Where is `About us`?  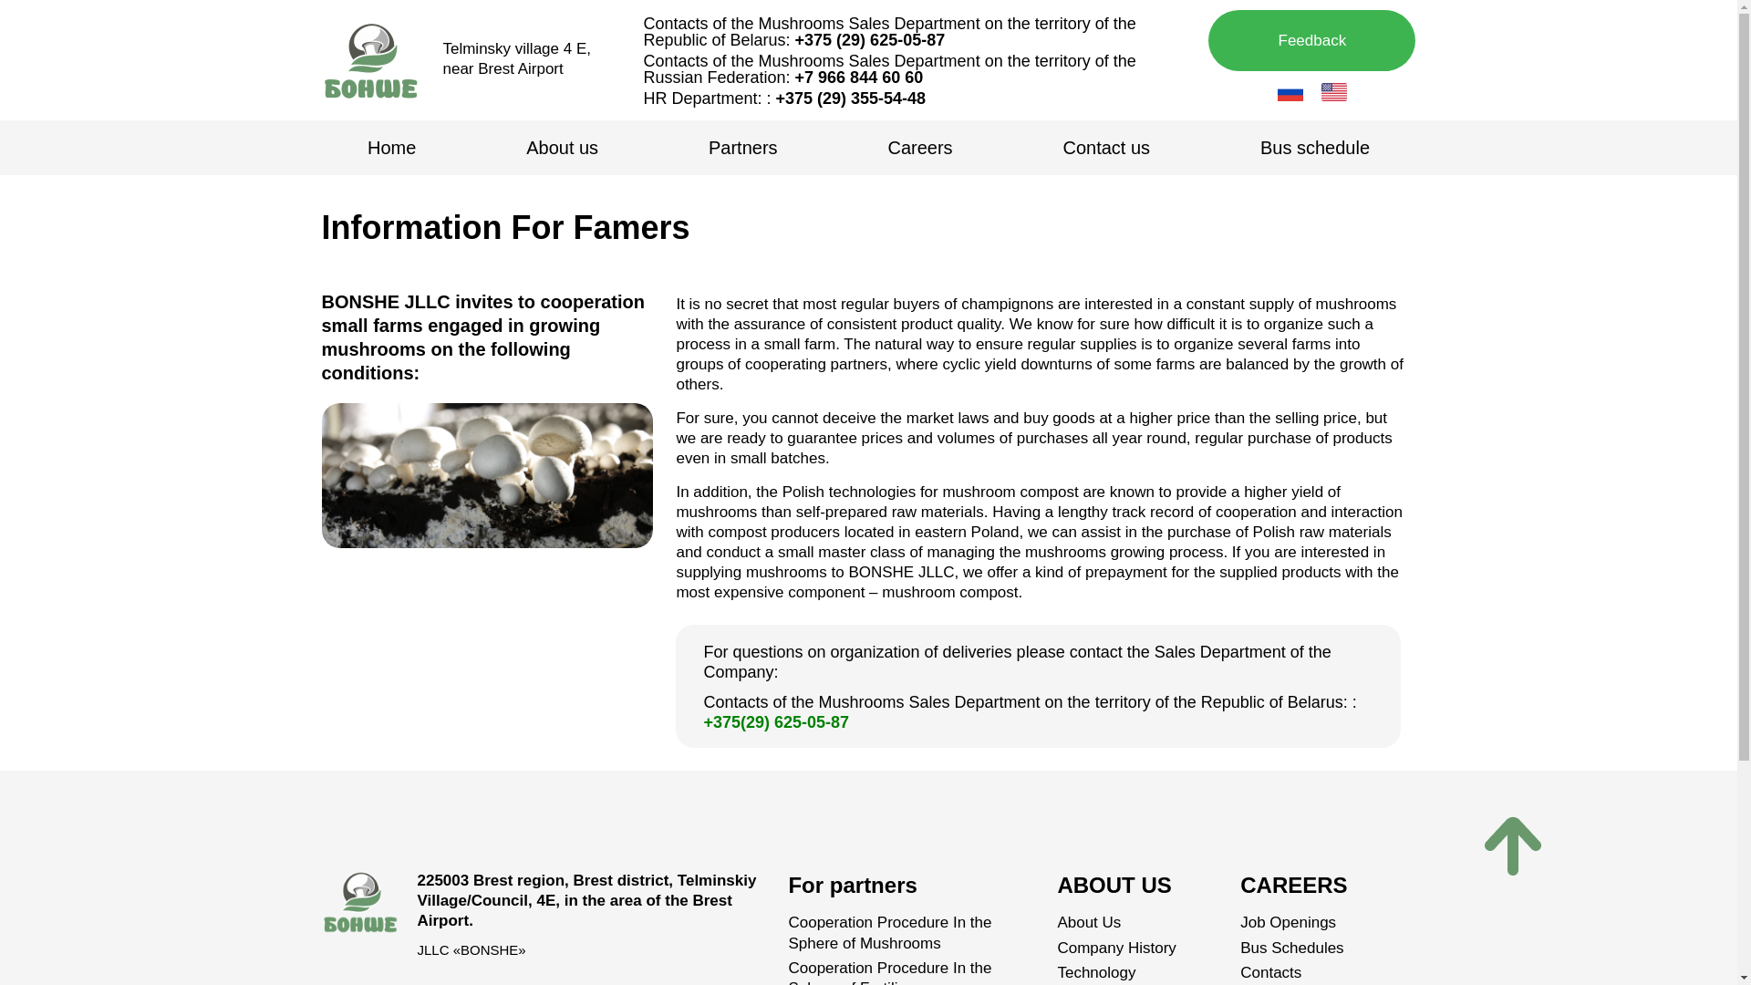
About us is located at coordinates (562, 148).